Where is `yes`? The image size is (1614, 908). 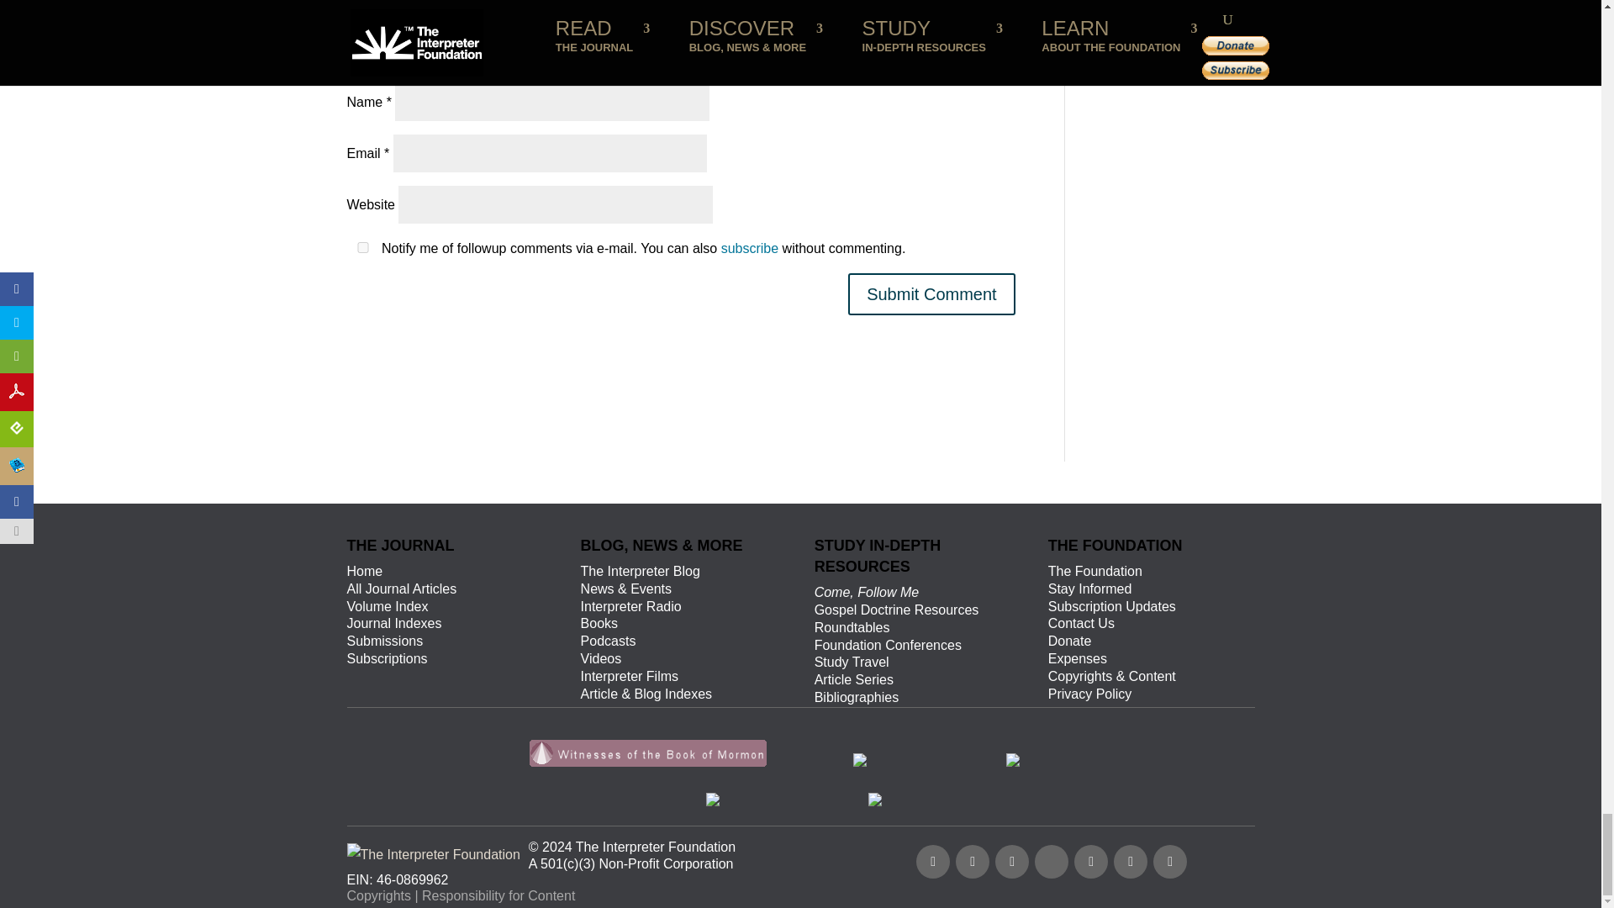
yes is located at coordinates (361, 247).